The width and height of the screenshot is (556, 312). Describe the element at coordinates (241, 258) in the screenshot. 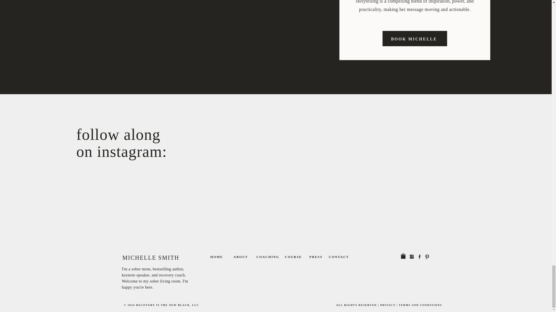

I see `ABOUT` at that location.